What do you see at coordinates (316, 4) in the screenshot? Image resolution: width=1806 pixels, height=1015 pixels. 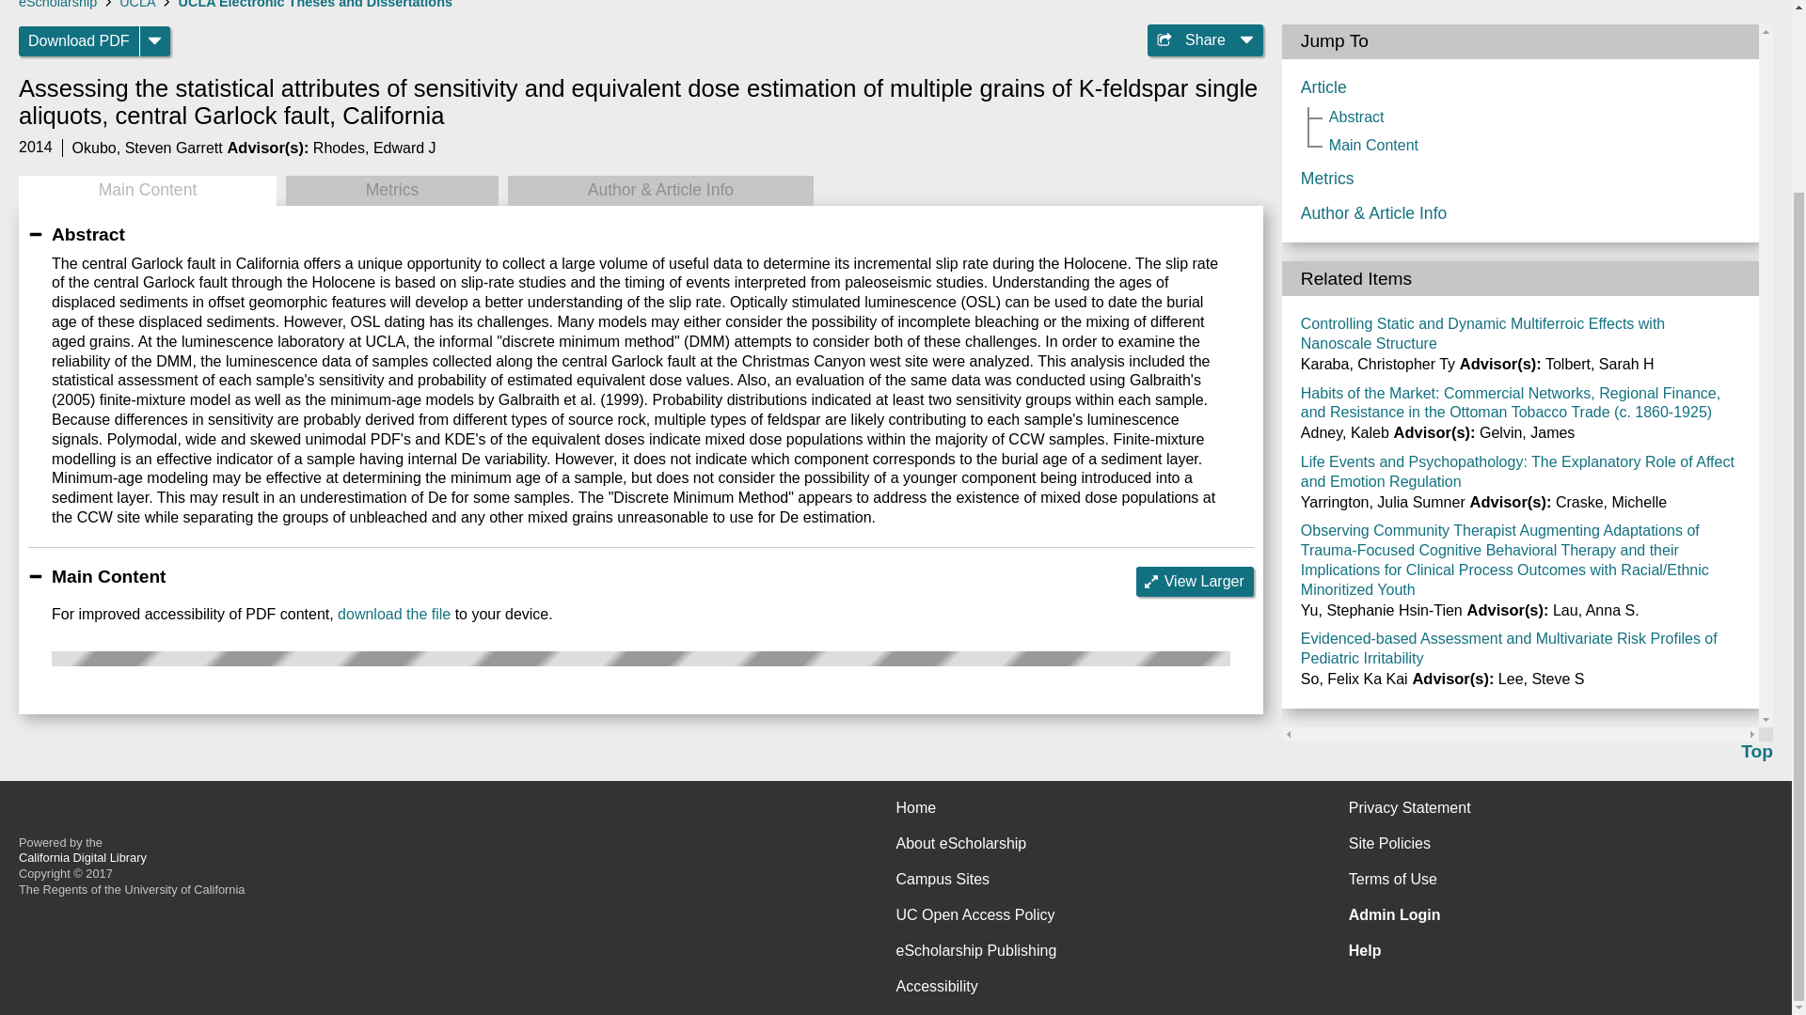 I see `UCLA Electronic Theses and Dissertations` at bounding box center [316, 4].